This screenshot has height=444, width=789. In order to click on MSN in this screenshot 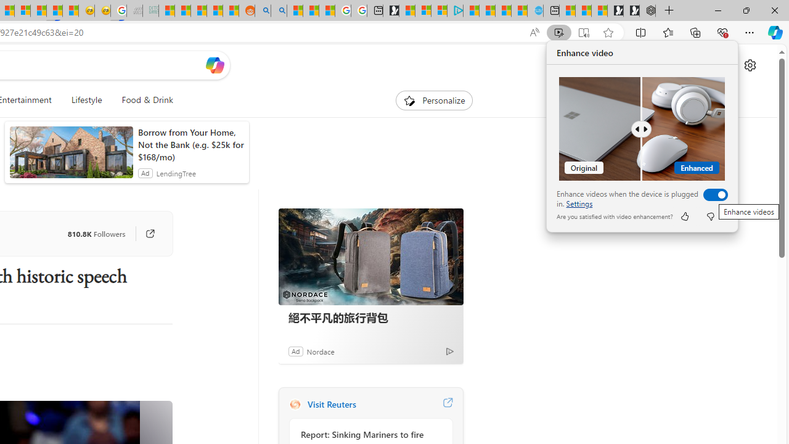, I will do `click(54, 11)`.